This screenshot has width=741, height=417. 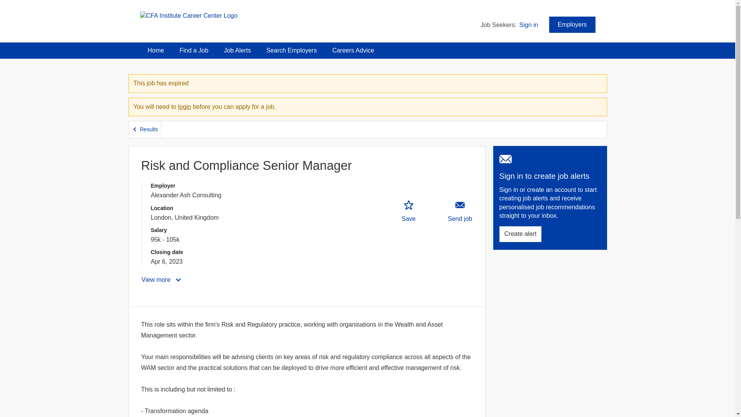 I want to click on login, so click(x=184, y=107).